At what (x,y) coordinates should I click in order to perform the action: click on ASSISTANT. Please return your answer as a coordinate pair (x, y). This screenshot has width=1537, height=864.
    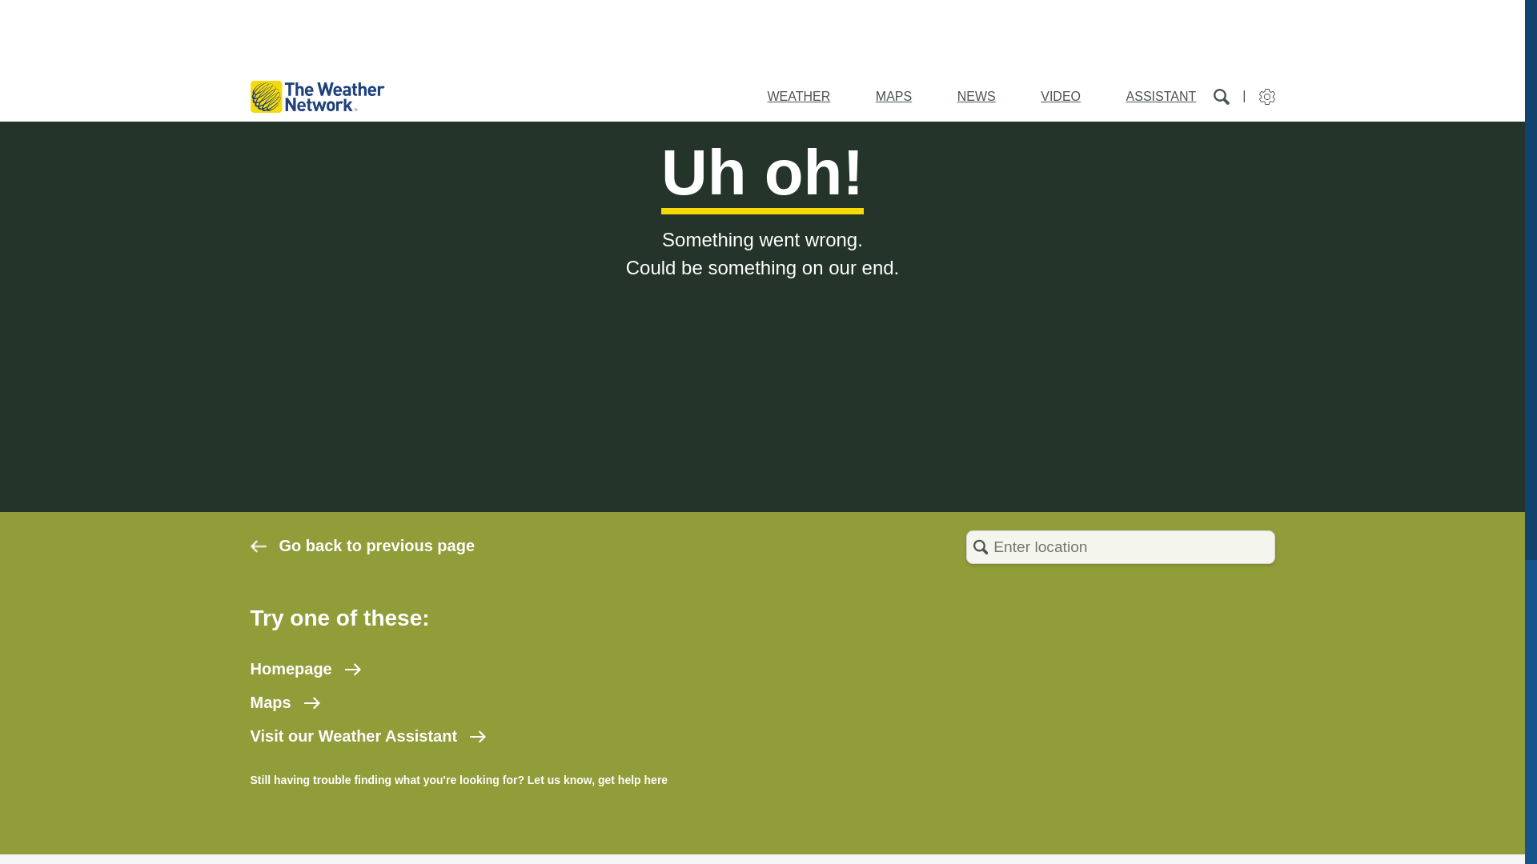
    Looking at the image, I should click on (1162, 96).